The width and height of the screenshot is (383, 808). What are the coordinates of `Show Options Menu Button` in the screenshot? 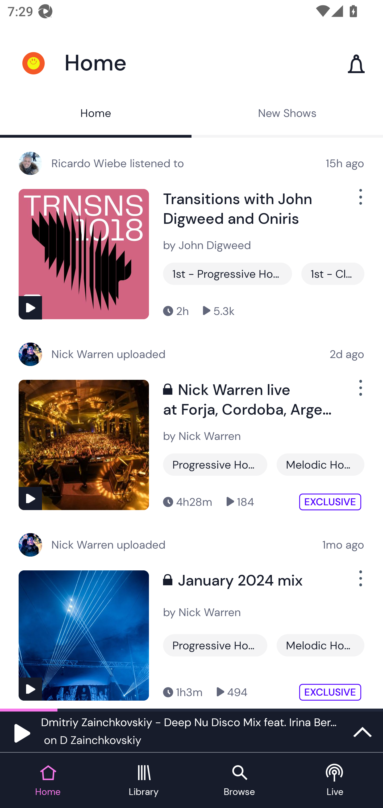 It's located at (360, 392).